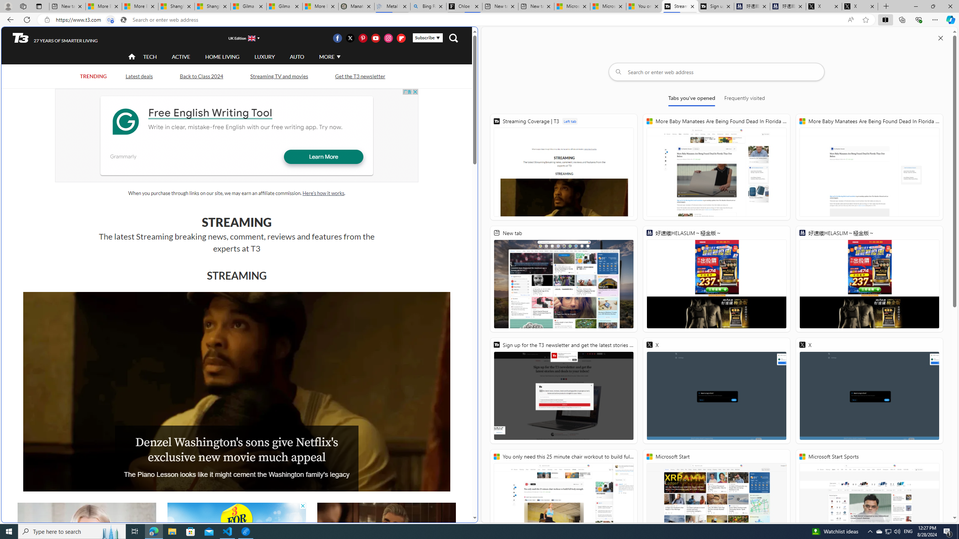  I want to click on Only Murders in the Building S4, so click(386, 542).